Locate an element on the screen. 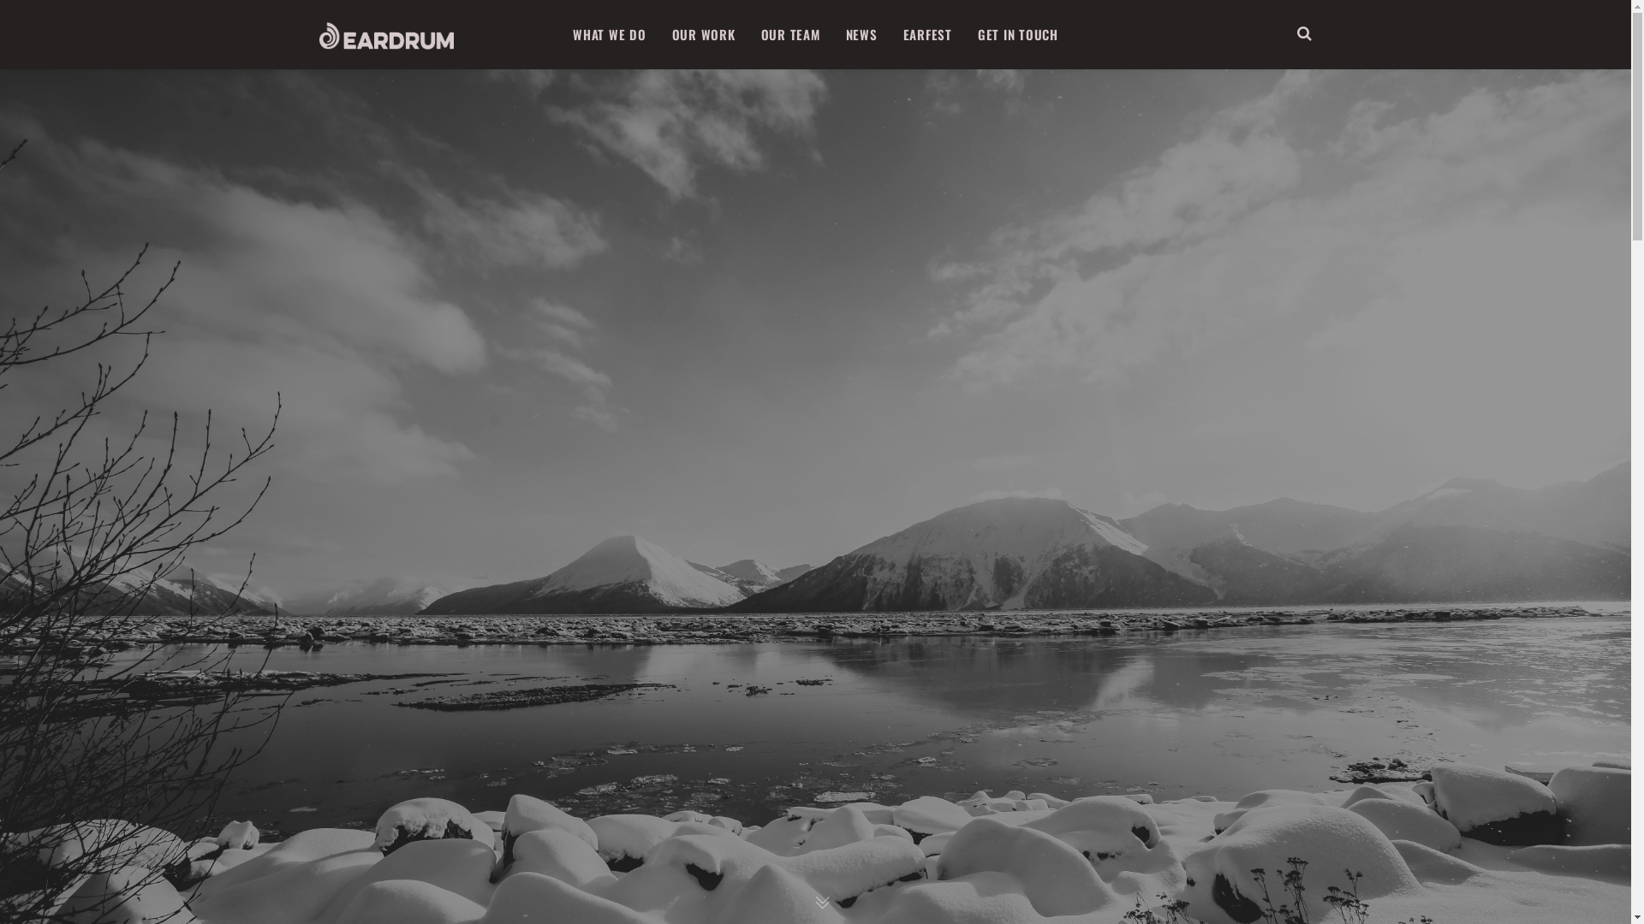 The image size is (1644, 924). OUR WORK is located at coordinates (704, 34).